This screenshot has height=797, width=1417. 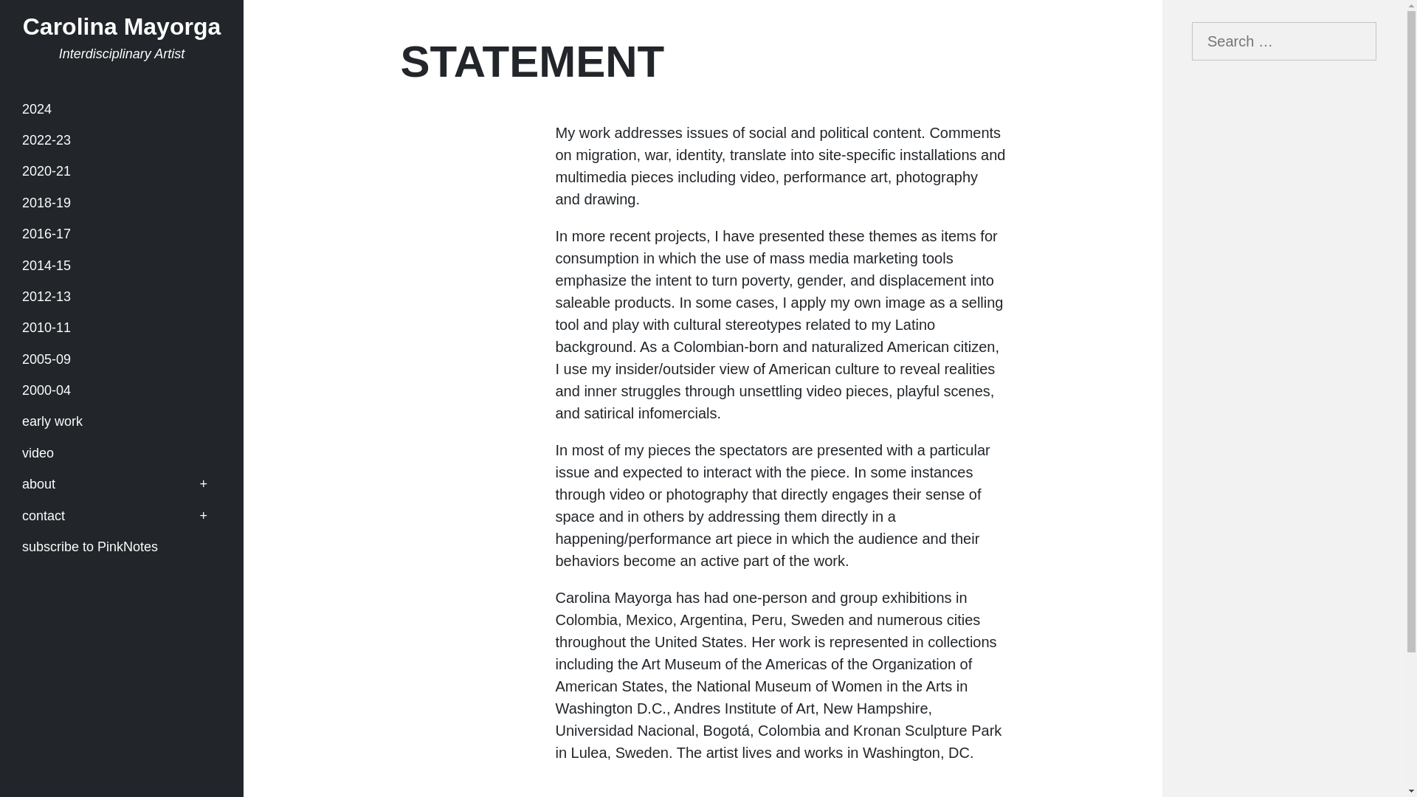 I want to click on video, so click(x=121, y=453).